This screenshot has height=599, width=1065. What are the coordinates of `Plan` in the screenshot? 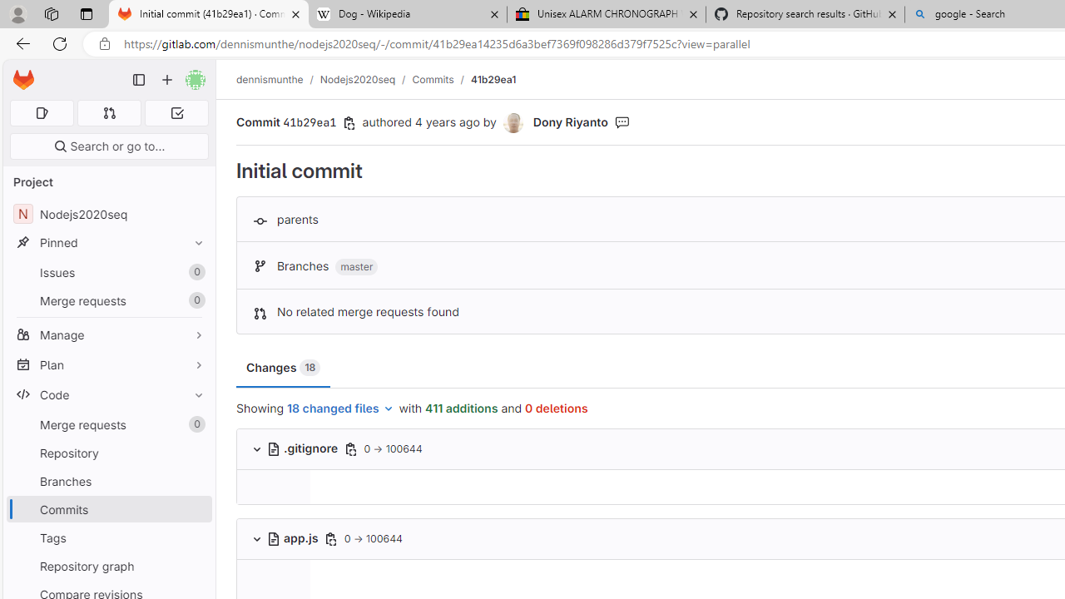 It's located at (108, 364).